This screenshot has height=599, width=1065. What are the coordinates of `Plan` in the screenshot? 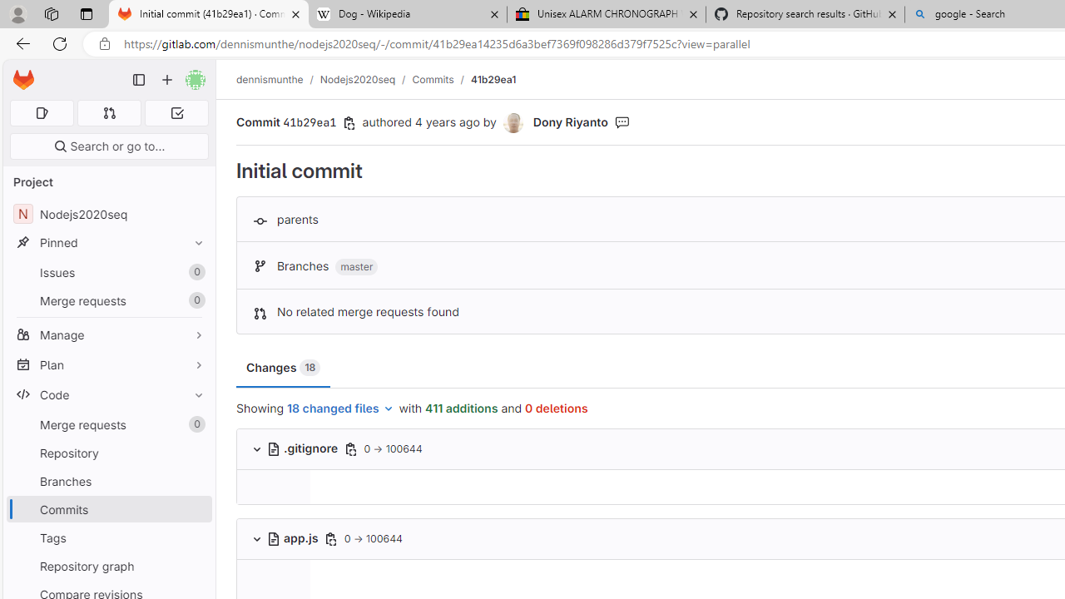 It's located at (108, 364).